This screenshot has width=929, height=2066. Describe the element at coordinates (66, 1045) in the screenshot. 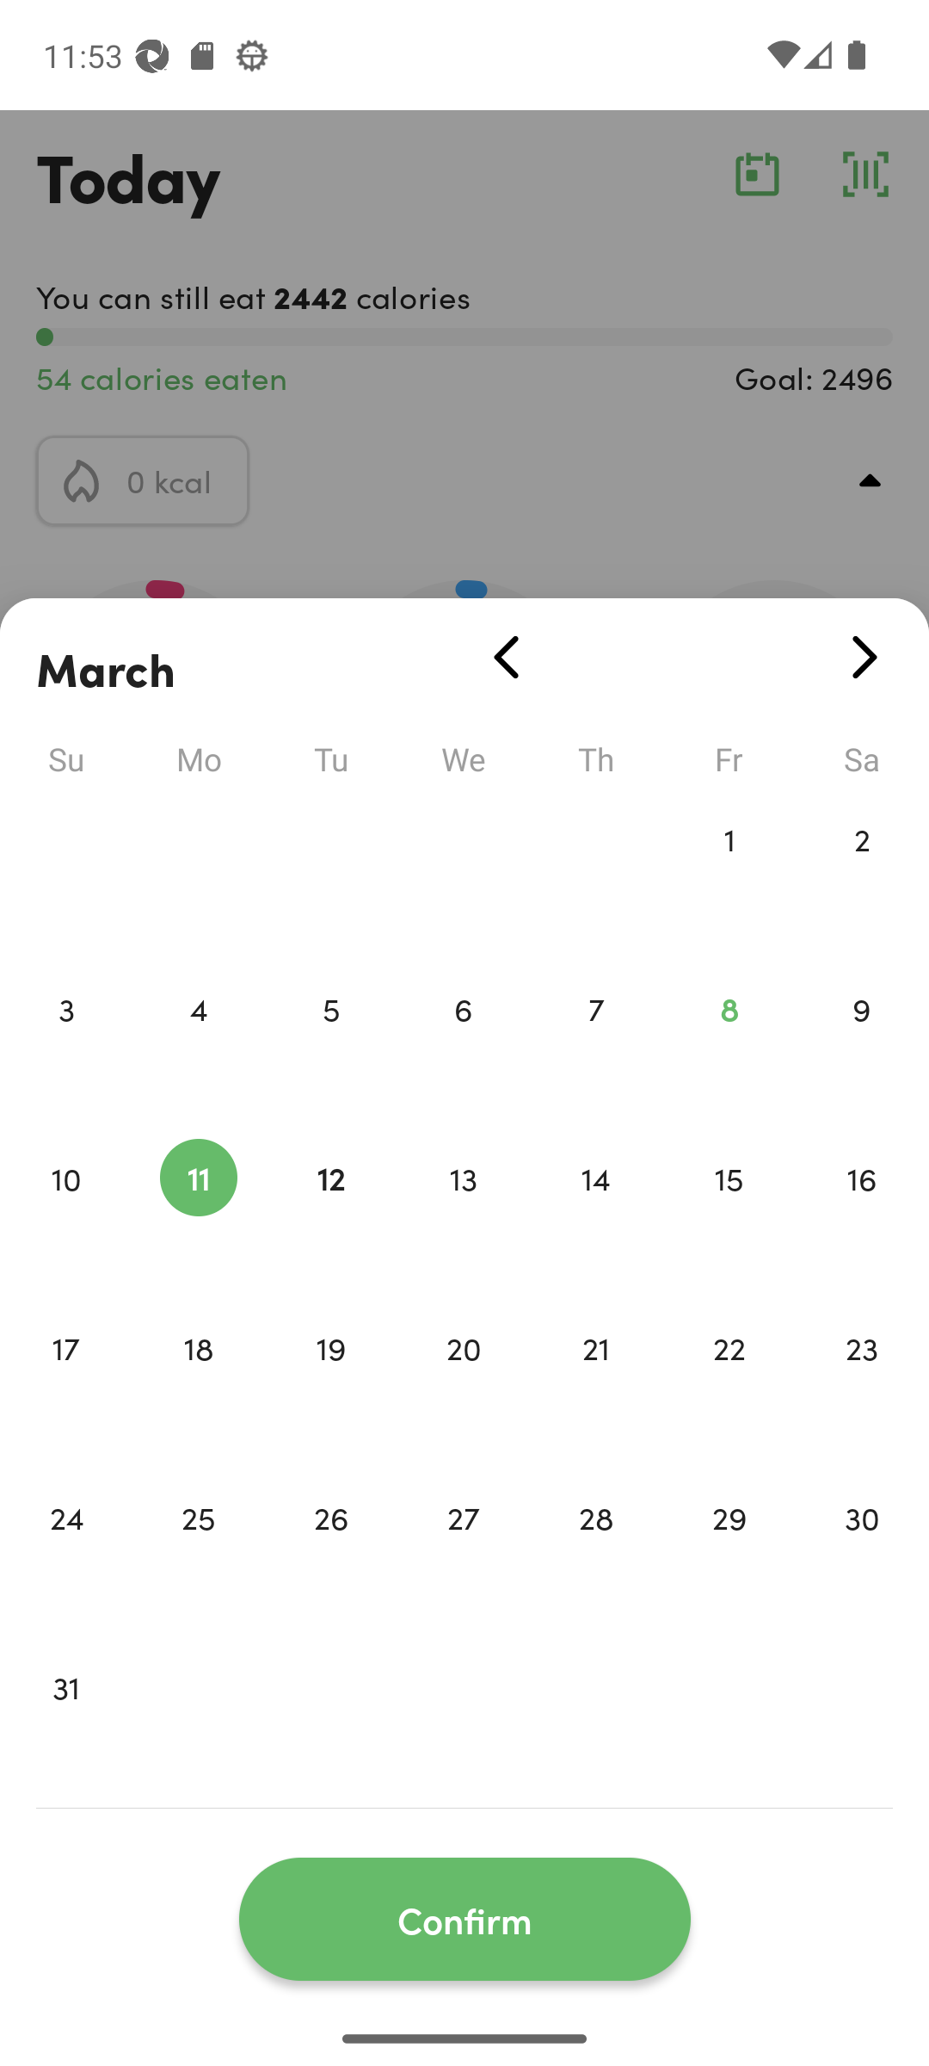

I see `3` at that location.